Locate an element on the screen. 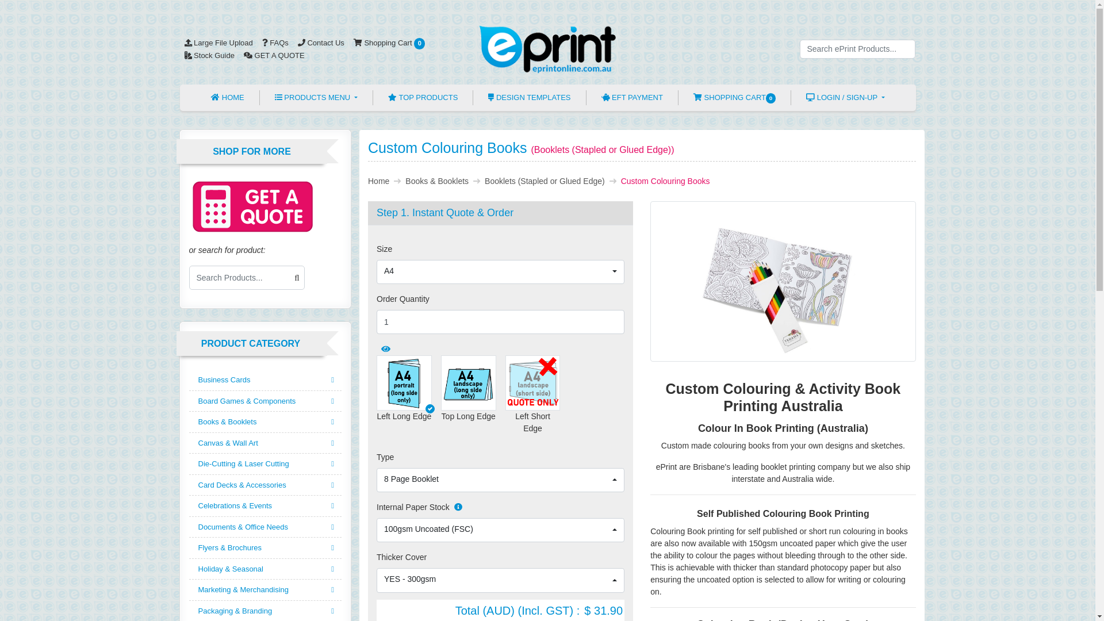  Holiday & Seasonal is located at coordinates (265, 569).